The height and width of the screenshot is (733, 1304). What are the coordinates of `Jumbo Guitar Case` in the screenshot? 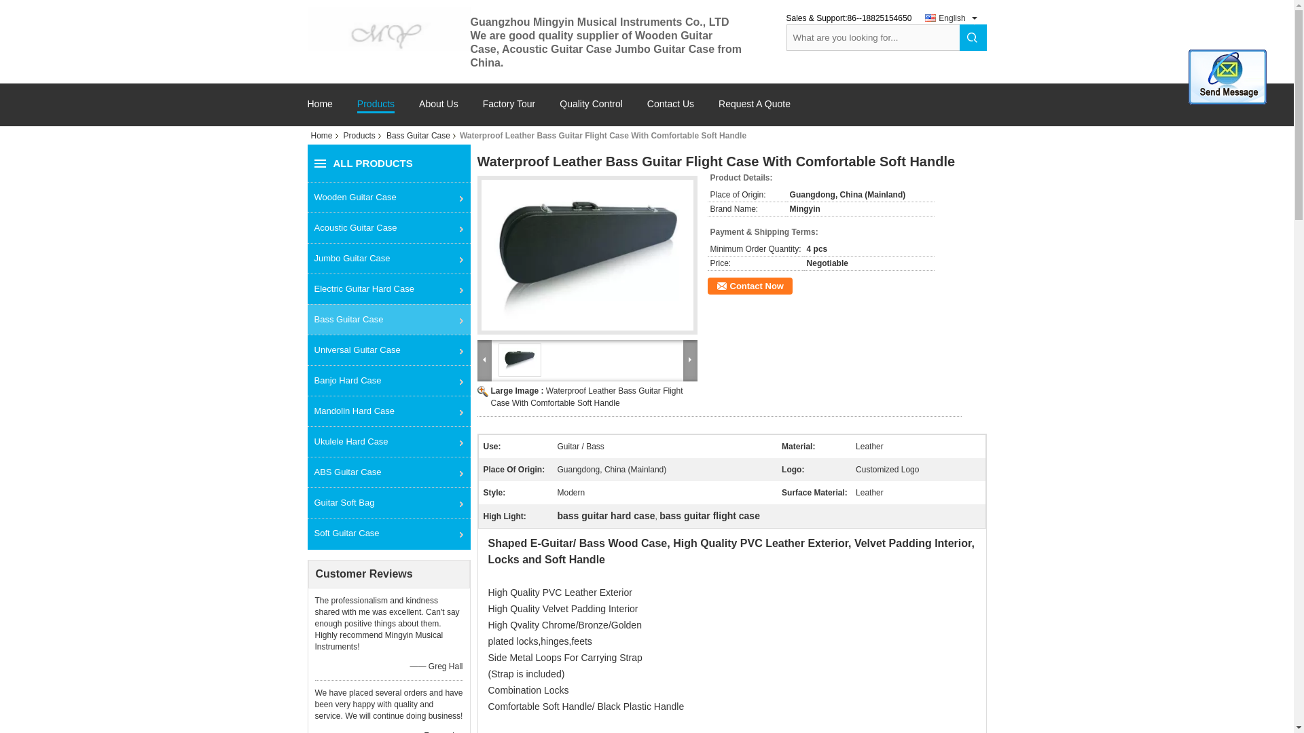 It's located at (388, 258).